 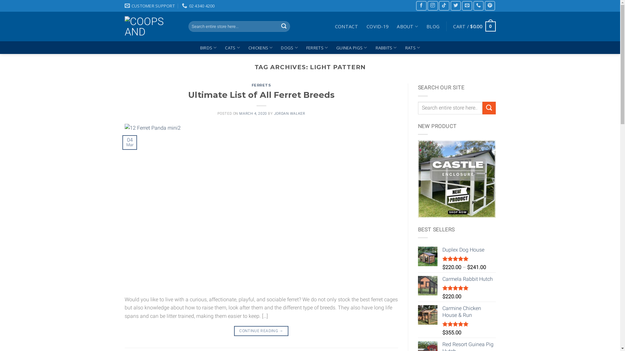 What do you see at coordinates (467, 6) in the screenshot?
I see `Send us an email` at bounding box center [467, 6].